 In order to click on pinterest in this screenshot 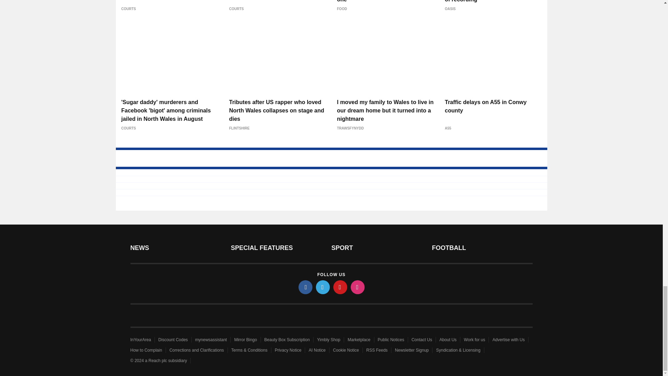, I will do `click(340, 287)`.